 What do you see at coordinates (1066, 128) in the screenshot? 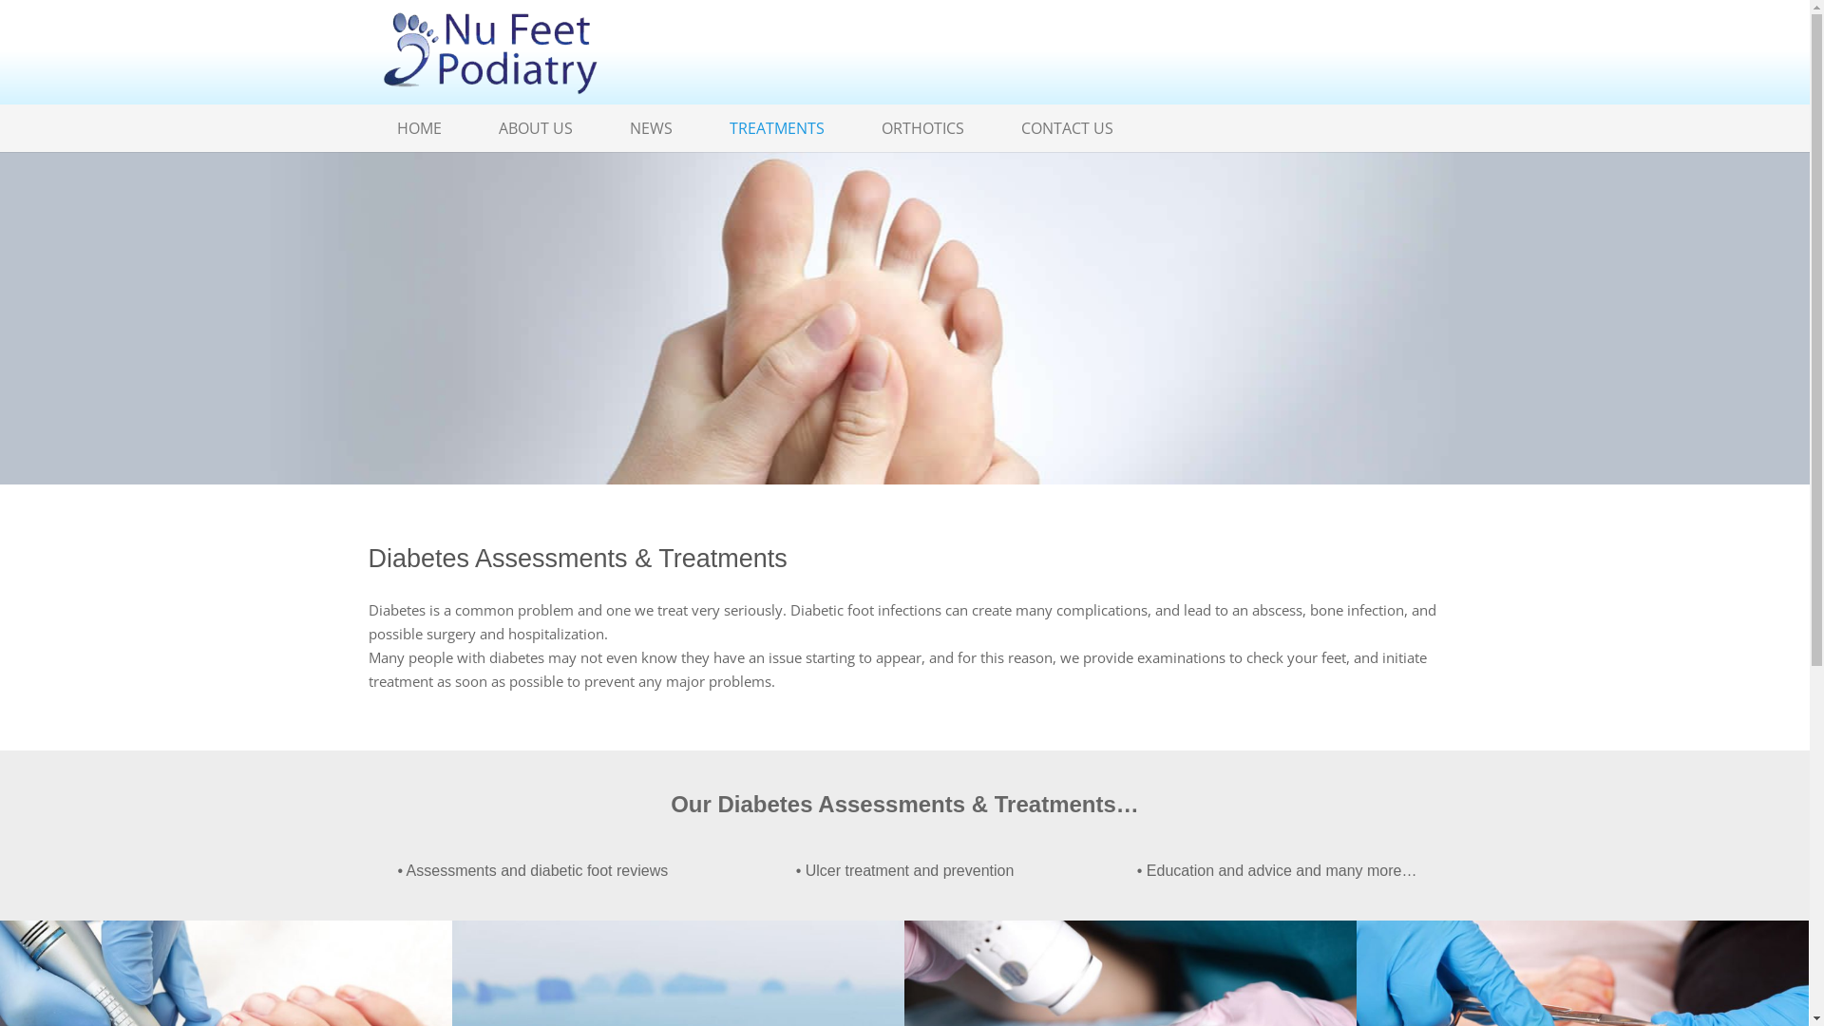
I see `CONTACT US` at bounding box center [1066, 128].